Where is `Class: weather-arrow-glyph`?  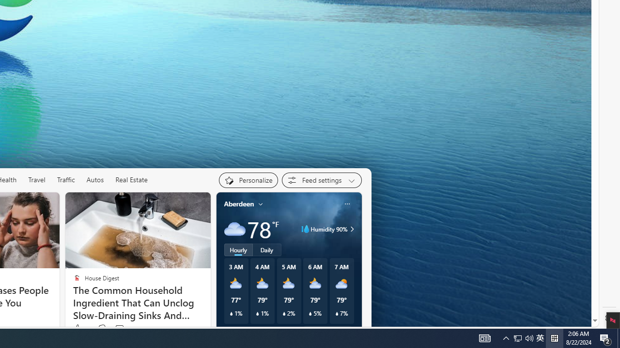
Class: weather-arrow-glyph is located at coordinates (352, 229).